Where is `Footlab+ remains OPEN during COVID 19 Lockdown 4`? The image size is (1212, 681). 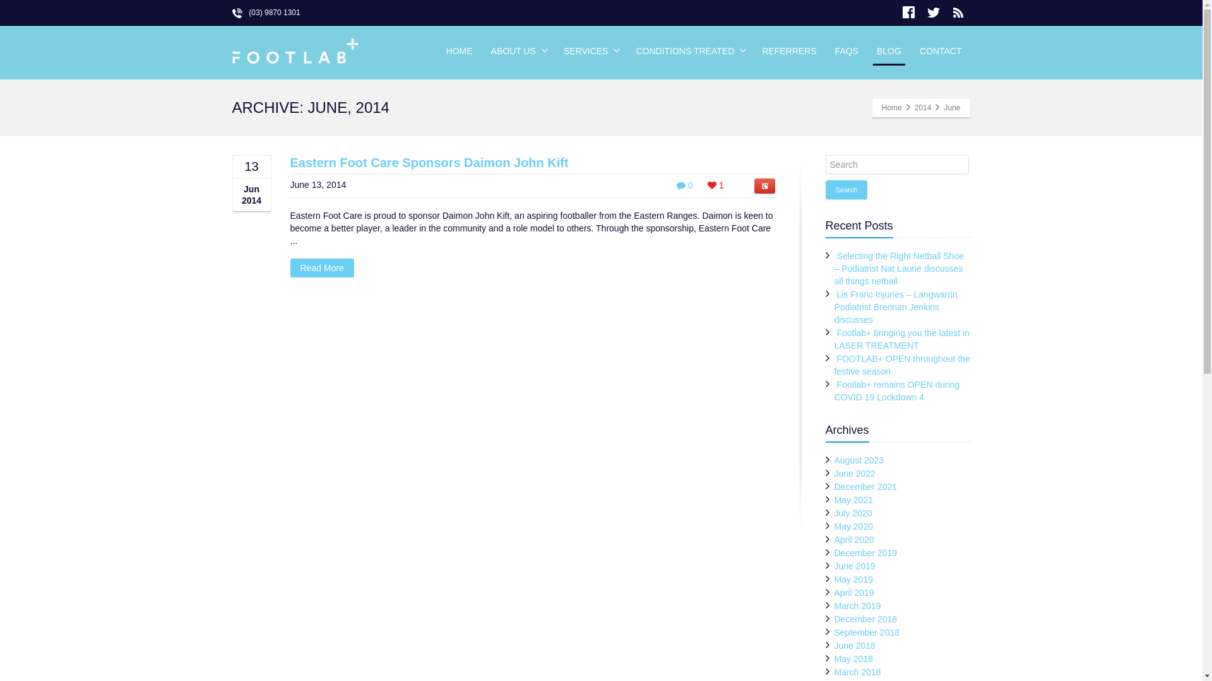
Footlab+ remains OPEN during COVID 19 Lockdown 4 is located at coordinates (898, 391).